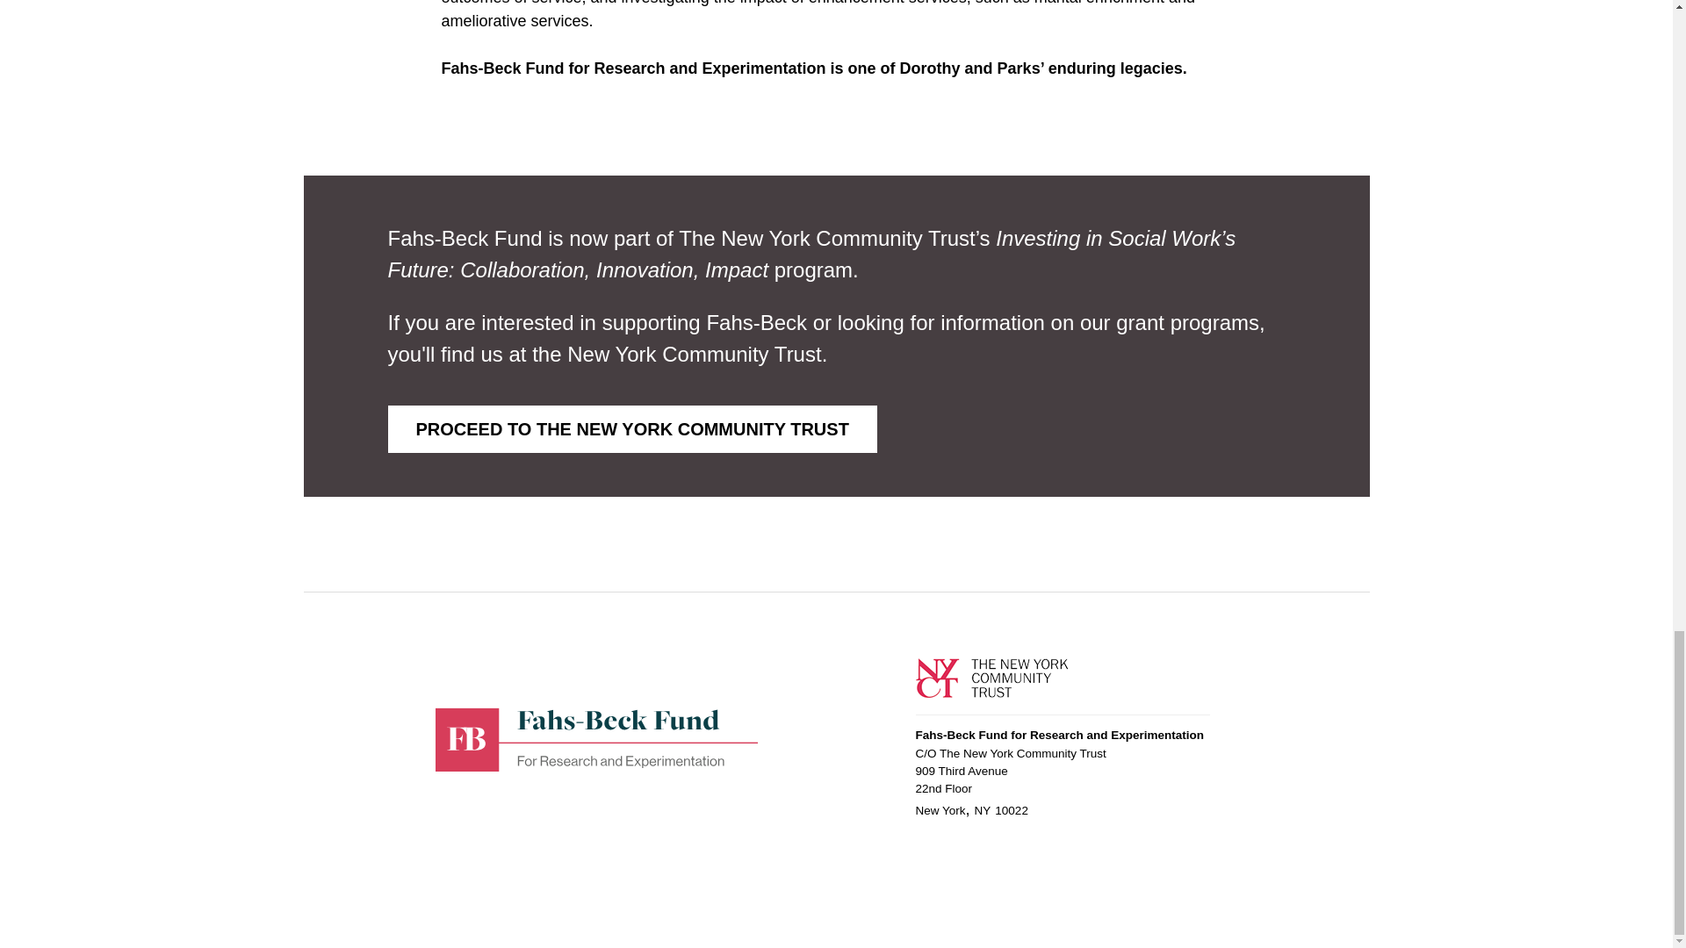 The height and width of the screenshot is (948, 1686). Describe the element at coordinates (632, 429) in the screenshot. I see `PROCEED TO THE NEW YORK COMMUNITY TRUST` at that location.